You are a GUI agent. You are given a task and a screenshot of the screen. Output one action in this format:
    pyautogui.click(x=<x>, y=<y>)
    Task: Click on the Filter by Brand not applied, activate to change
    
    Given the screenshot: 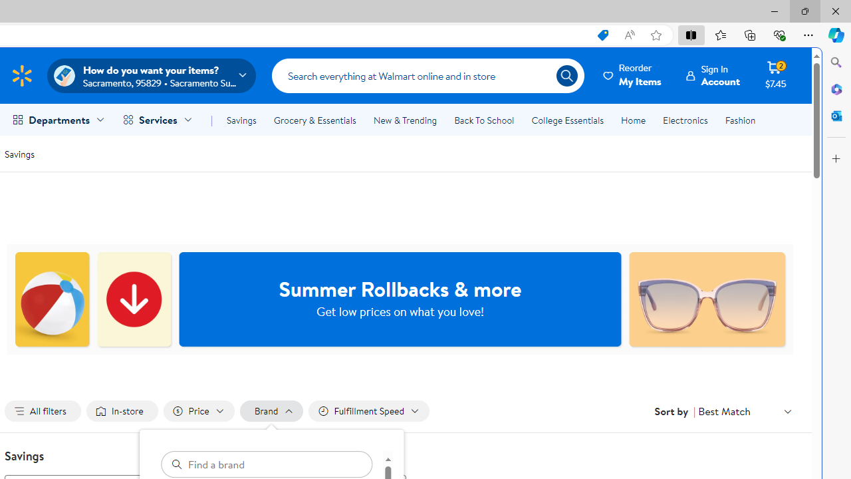 What is the action you would take?
    pyautogui.click(x=271, y=411)
    